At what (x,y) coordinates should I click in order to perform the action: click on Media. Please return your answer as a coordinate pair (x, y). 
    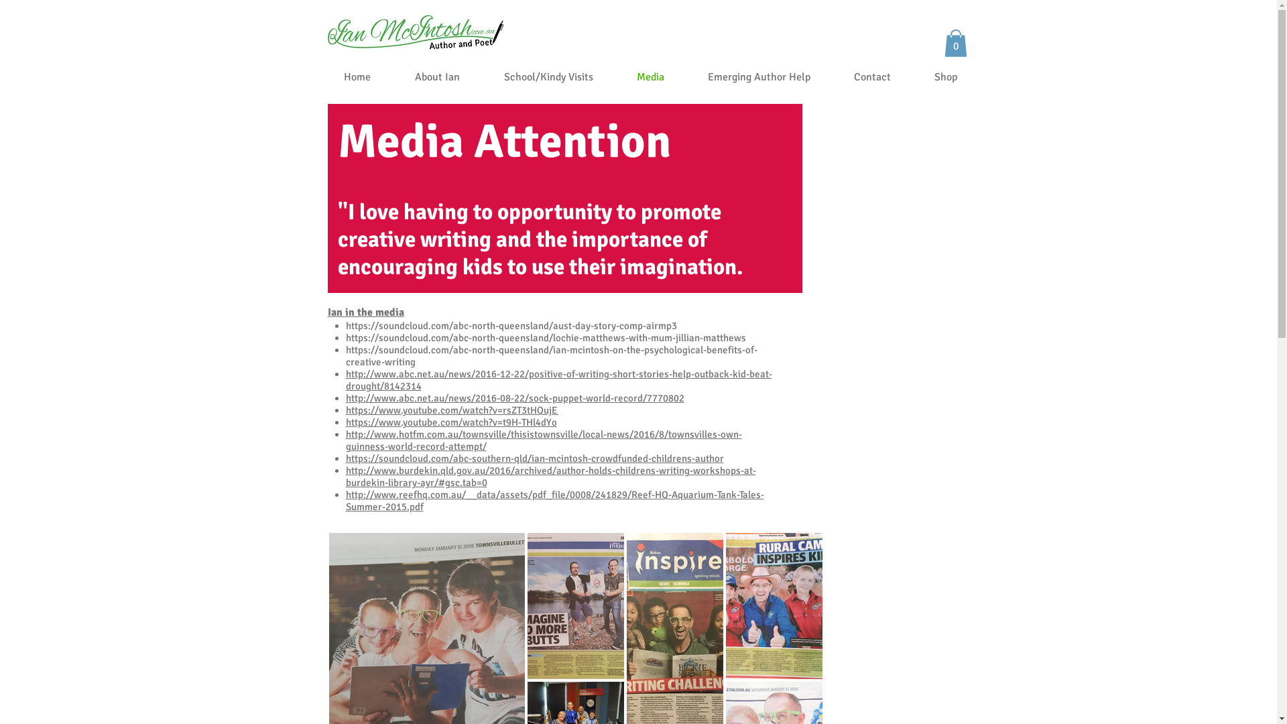
    Looking at the image, I should click on (639, 78).